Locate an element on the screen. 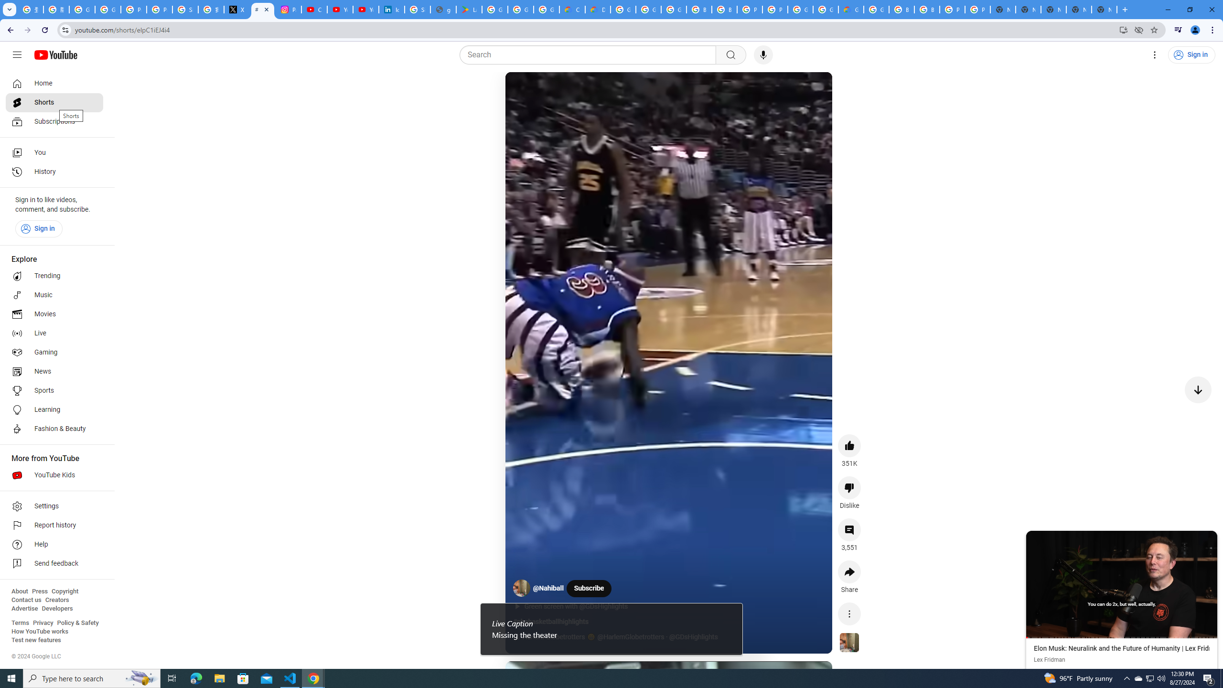  Music is located at coordinates (54, 295).